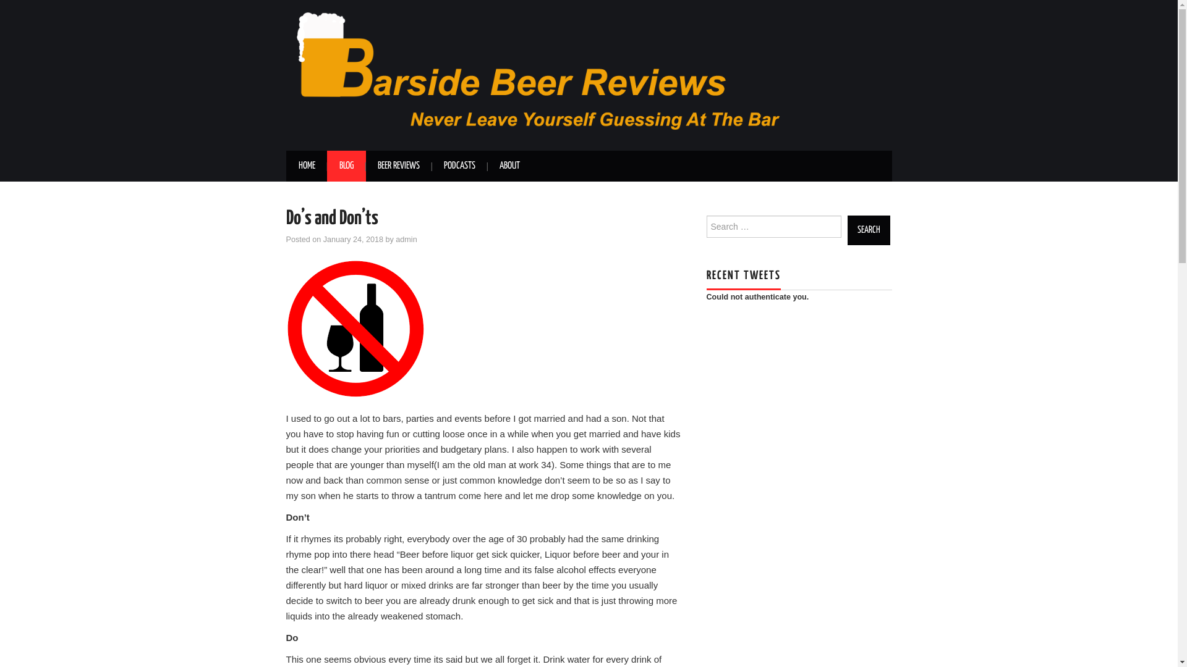 The height and width of the screenshot is (667, 1187). What do you see at coordinates (589, 75) in the screenshot?
I see `Barside Beer Reviews` at bounding box center [589, 75].